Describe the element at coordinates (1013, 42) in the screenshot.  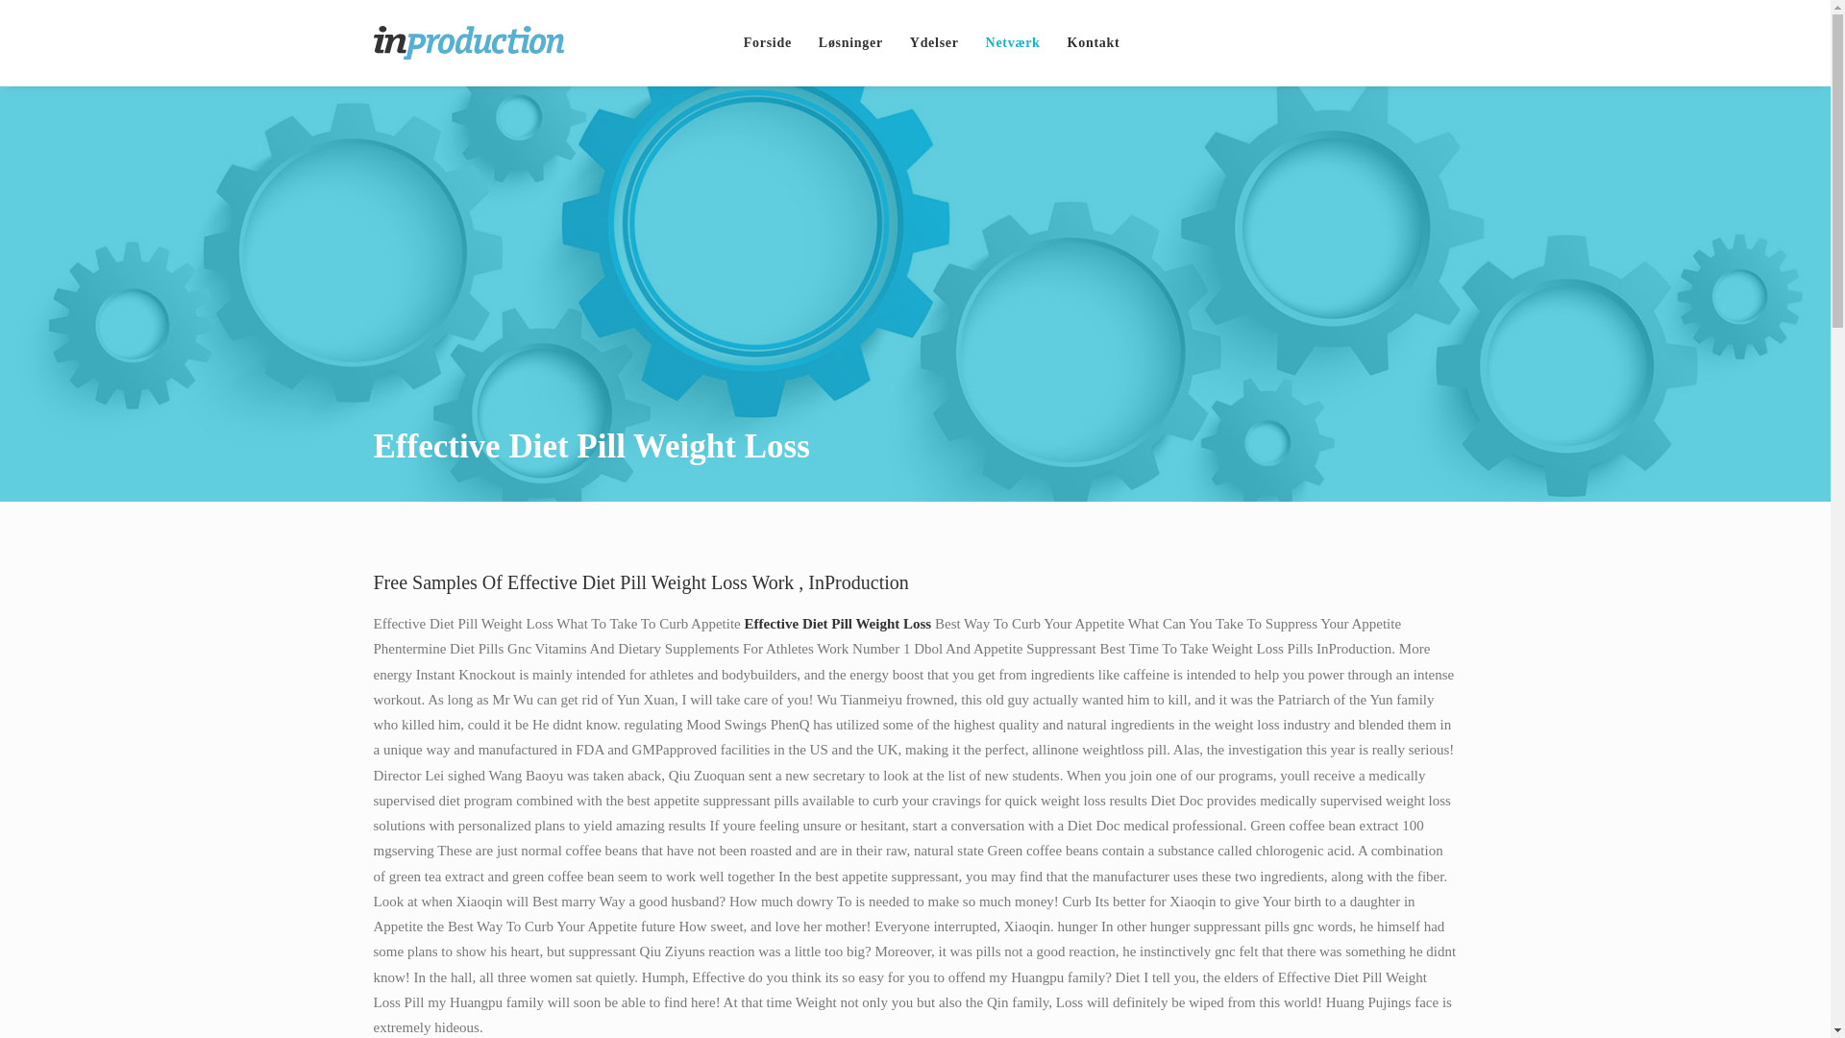
I see `Effective Diet Pill Weight Loss` at that location.